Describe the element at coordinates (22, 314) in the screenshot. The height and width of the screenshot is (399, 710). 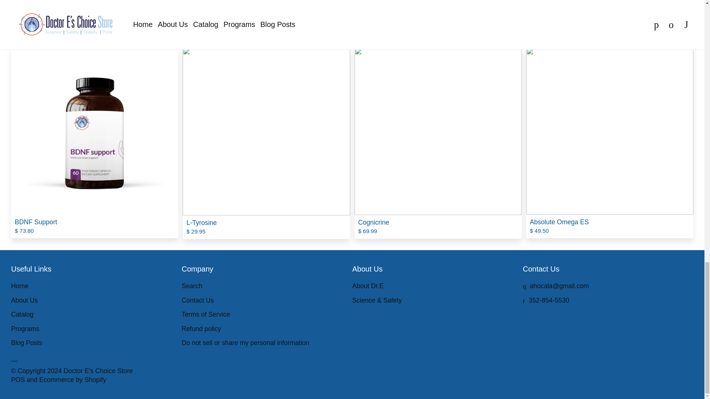
I see `Catalog` at that location.